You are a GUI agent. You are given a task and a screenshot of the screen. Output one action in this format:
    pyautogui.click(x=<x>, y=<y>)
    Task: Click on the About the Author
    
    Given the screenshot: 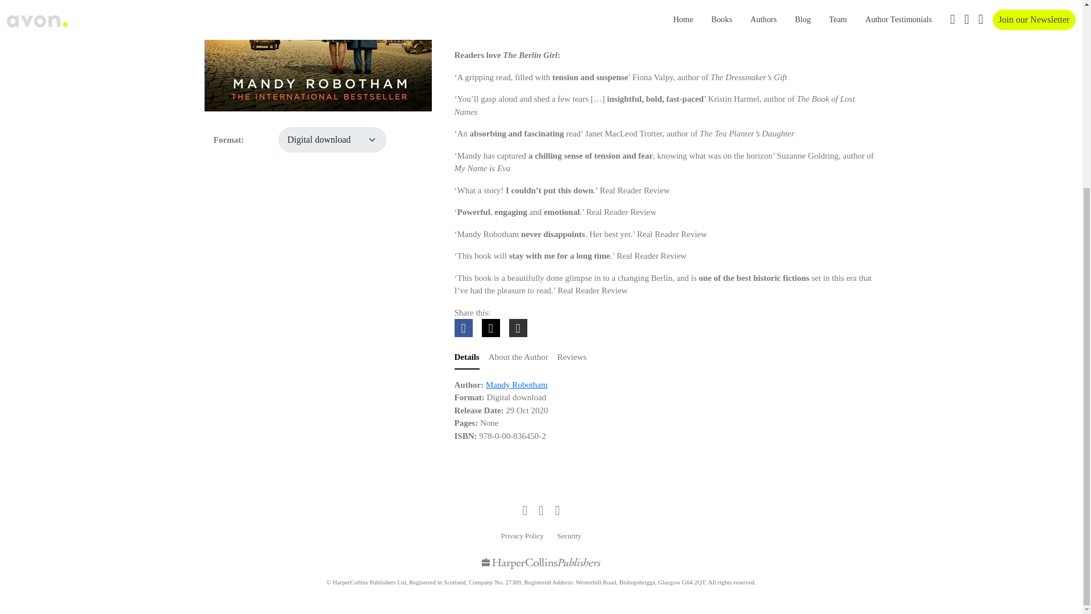 What is the action you would take?
    pyautogui.click(x=518, y=358)
    